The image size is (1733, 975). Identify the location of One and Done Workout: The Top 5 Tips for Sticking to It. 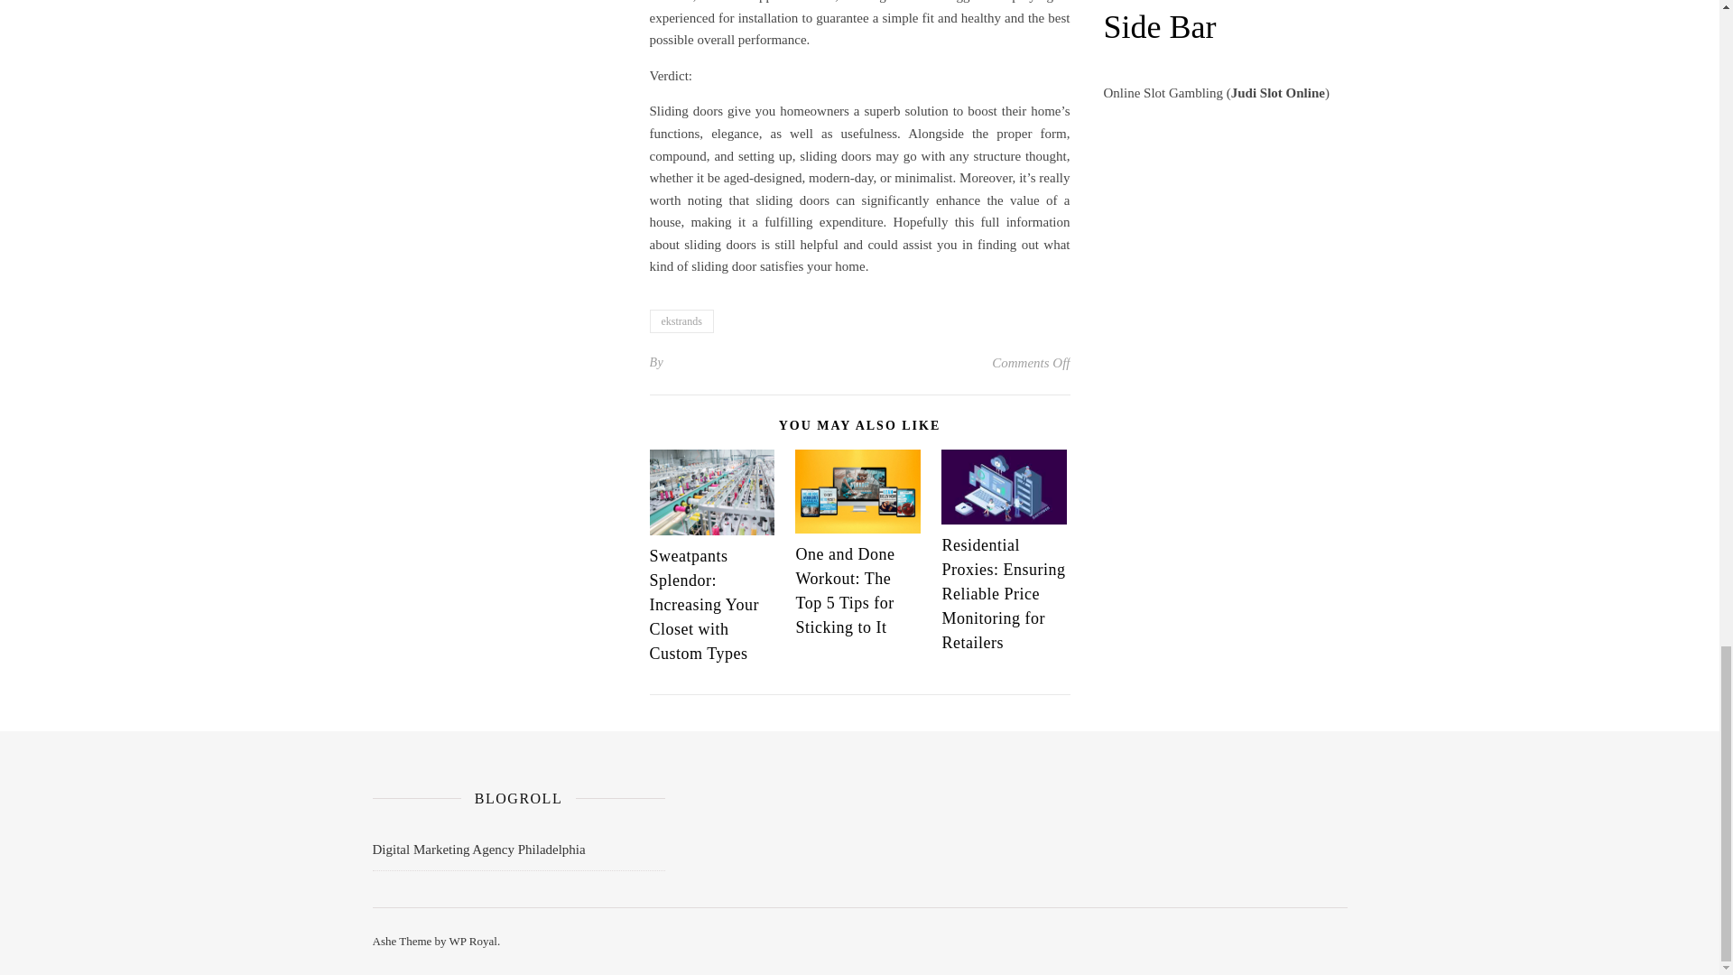
(845, 590).